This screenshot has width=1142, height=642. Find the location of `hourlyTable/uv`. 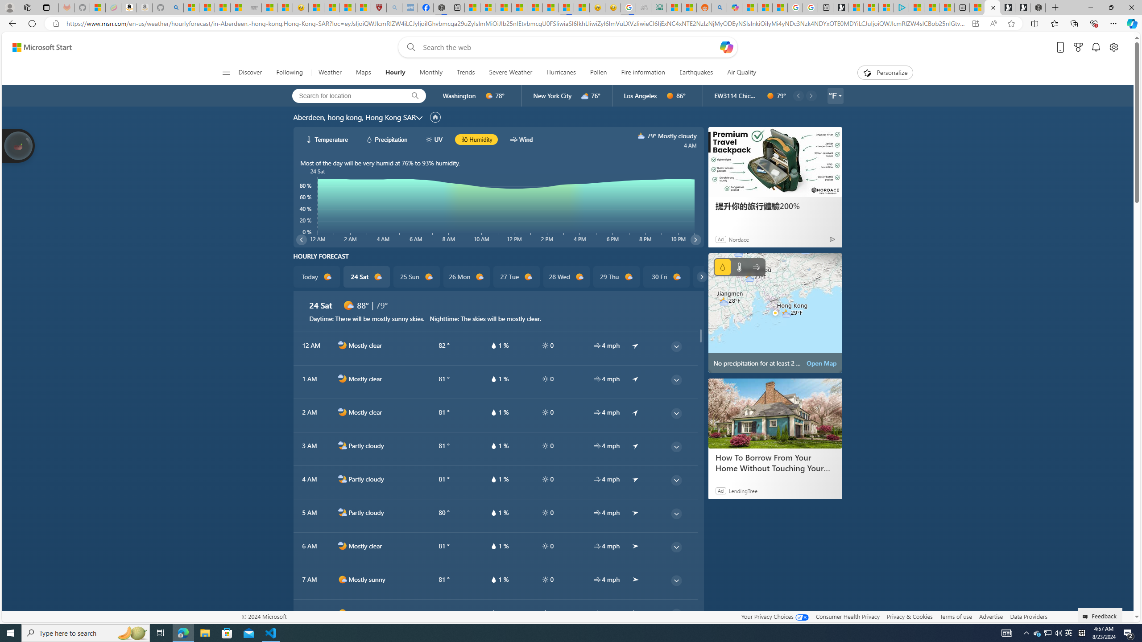

hourlyTable/uv is located at coordinates (545, 613).